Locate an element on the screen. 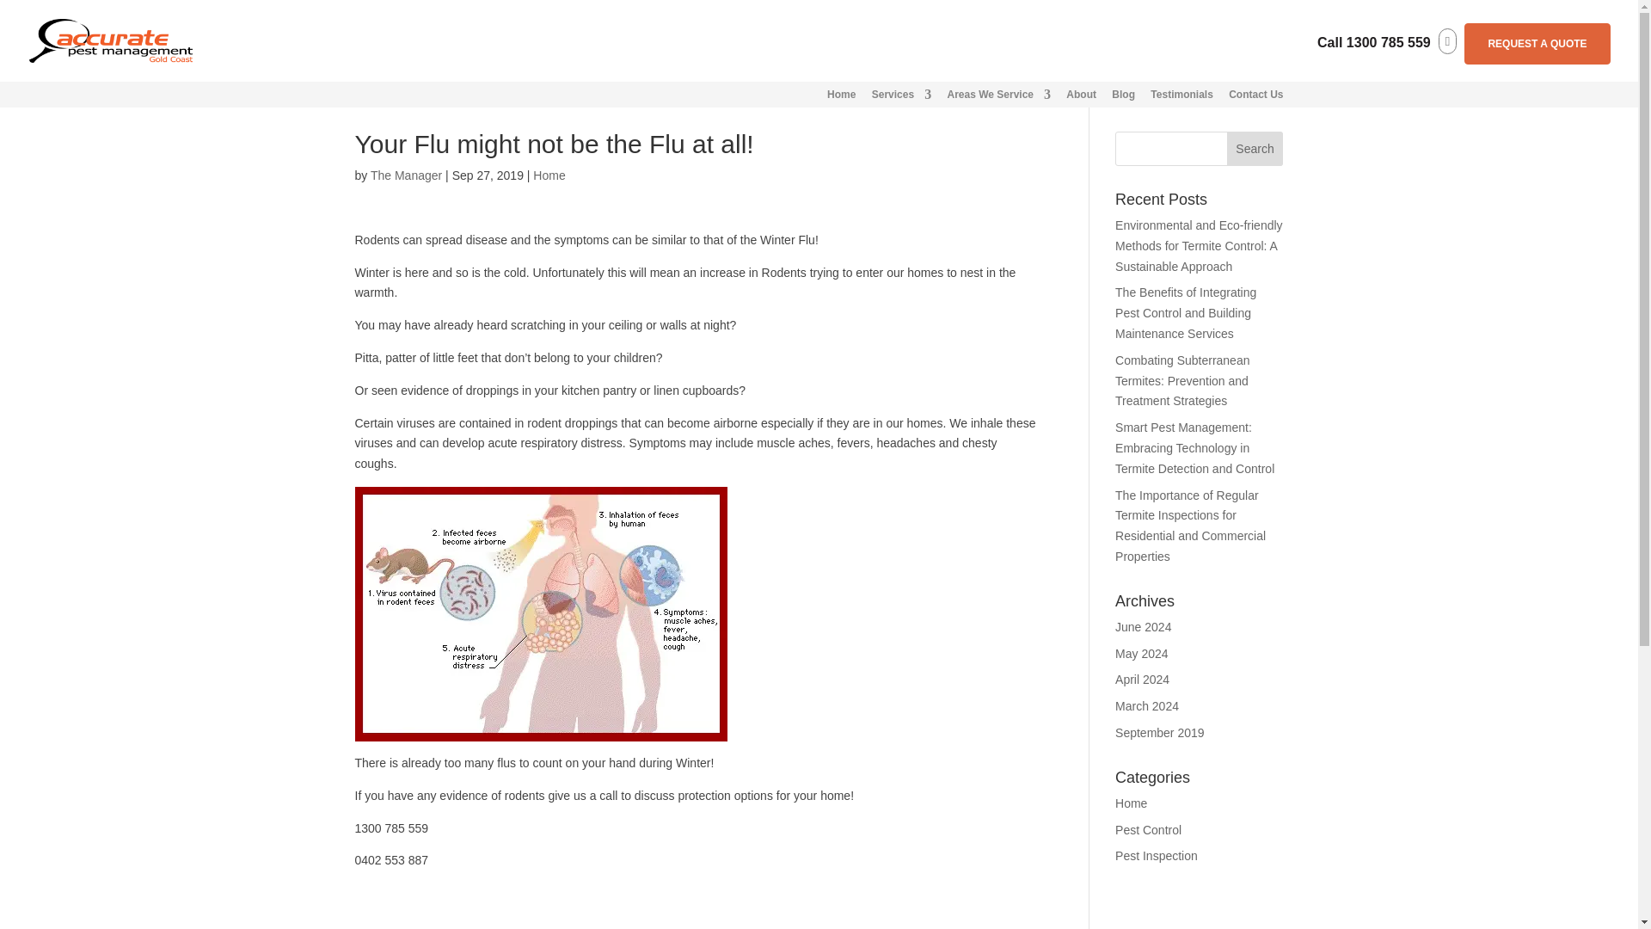  Services is located at coordinates (901, 98).